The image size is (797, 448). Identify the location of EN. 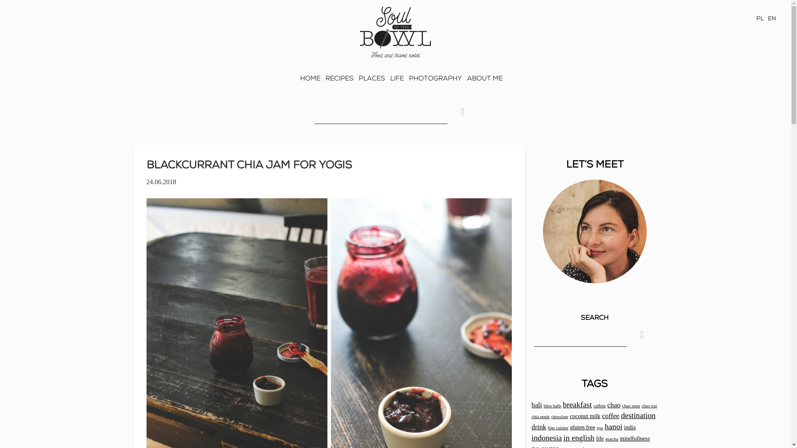
(772, 19).